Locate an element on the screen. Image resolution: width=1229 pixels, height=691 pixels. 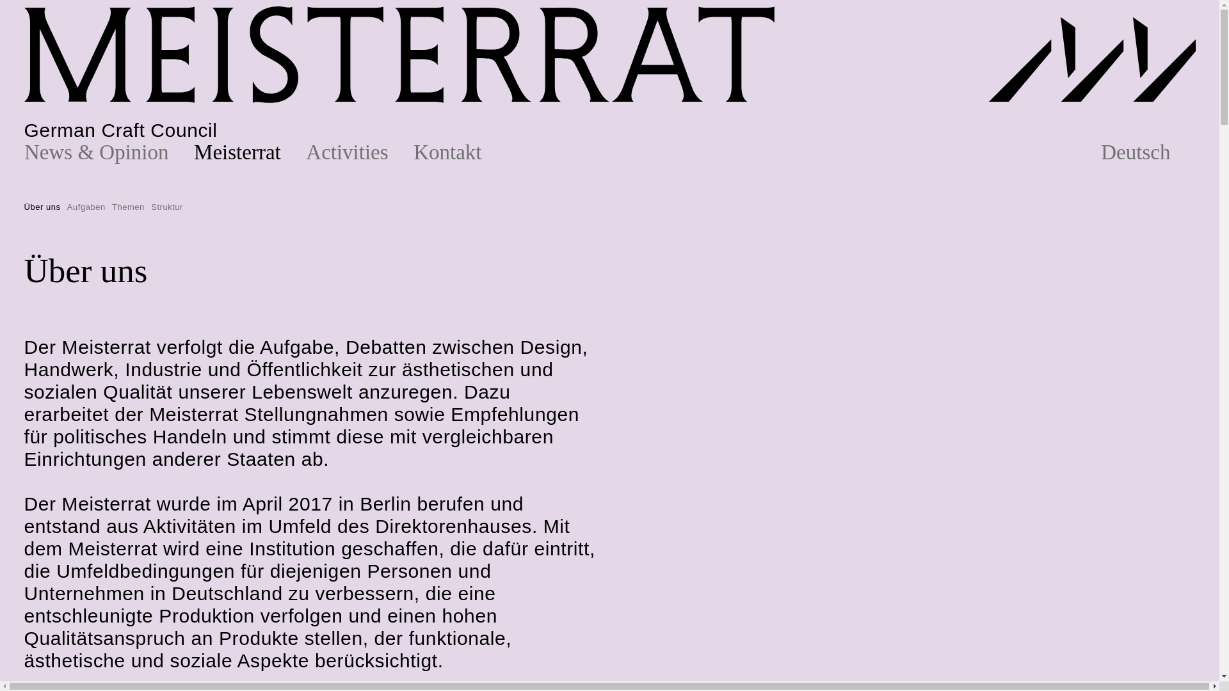
Kontakt is located at coordinates (460, 152).